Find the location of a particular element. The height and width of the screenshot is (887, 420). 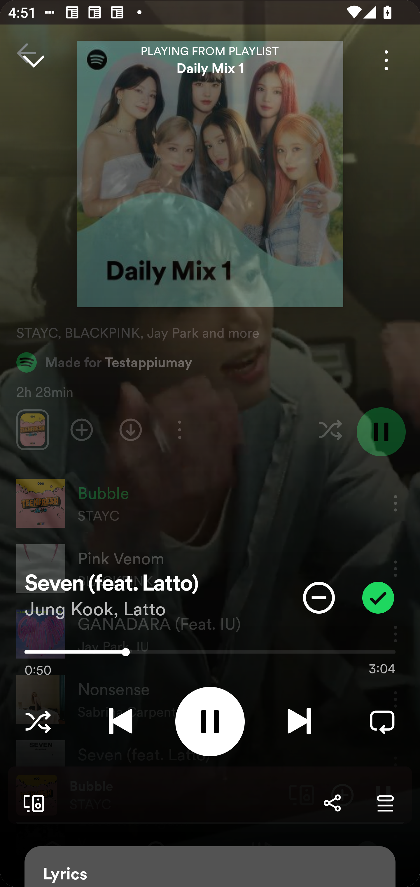

Don't play this is located at coordinates (319, 598).